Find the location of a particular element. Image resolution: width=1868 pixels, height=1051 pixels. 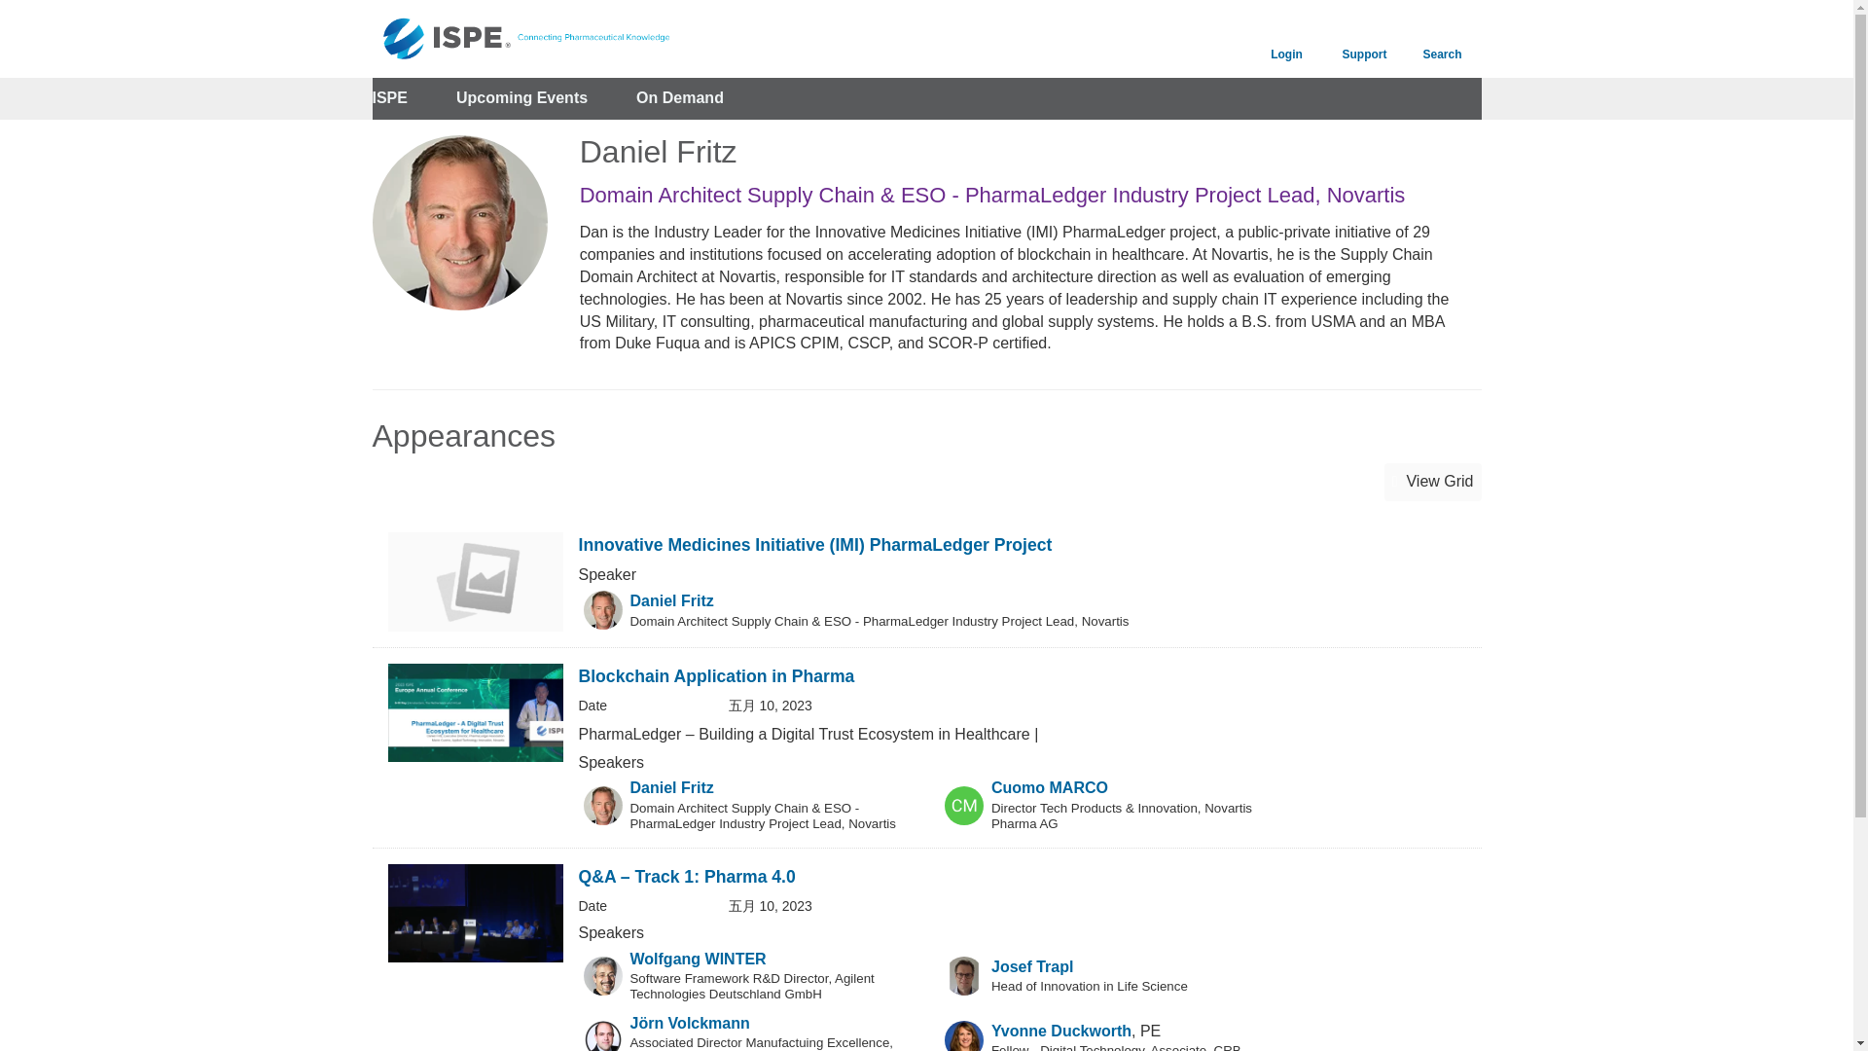

Daniel Fritz is located at coordinates (671, 601).